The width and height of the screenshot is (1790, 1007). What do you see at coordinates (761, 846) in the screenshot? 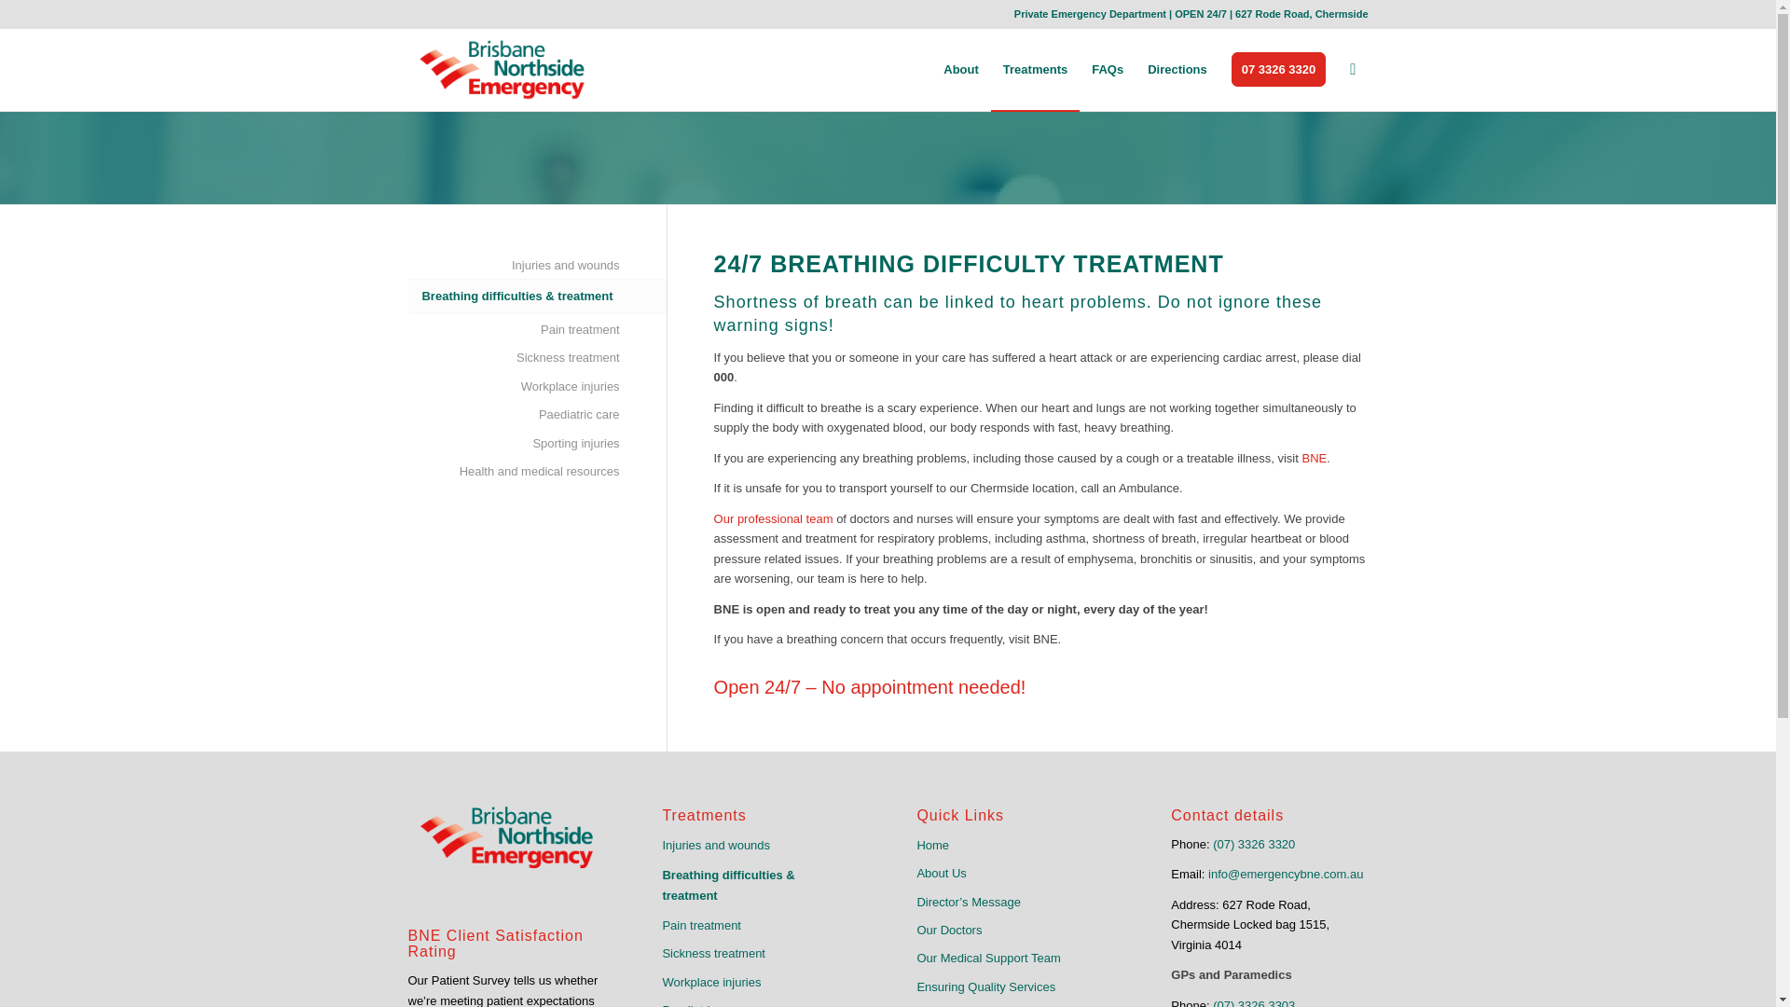
I see `Injuries and wounds` at bounding box center [761, 846].